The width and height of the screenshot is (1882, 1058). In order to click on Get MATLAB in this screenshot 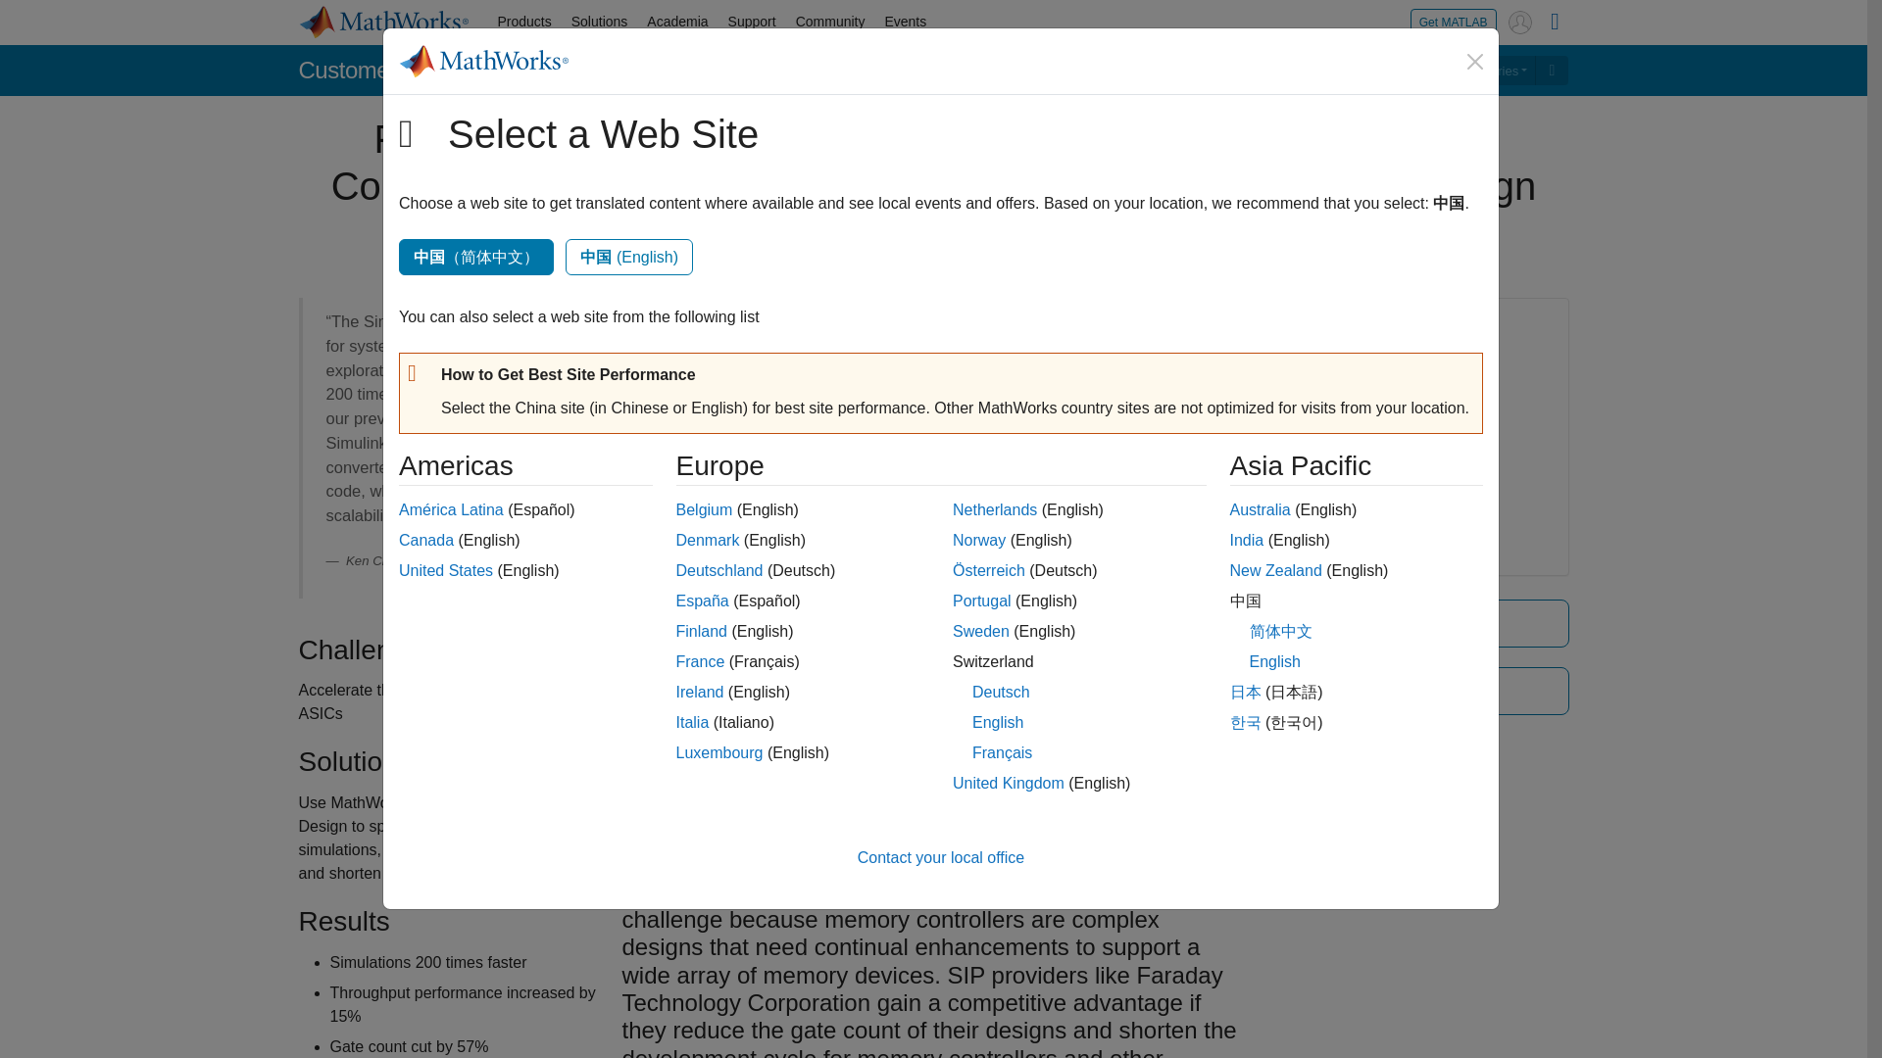, I will do `click(1453, 22)`.